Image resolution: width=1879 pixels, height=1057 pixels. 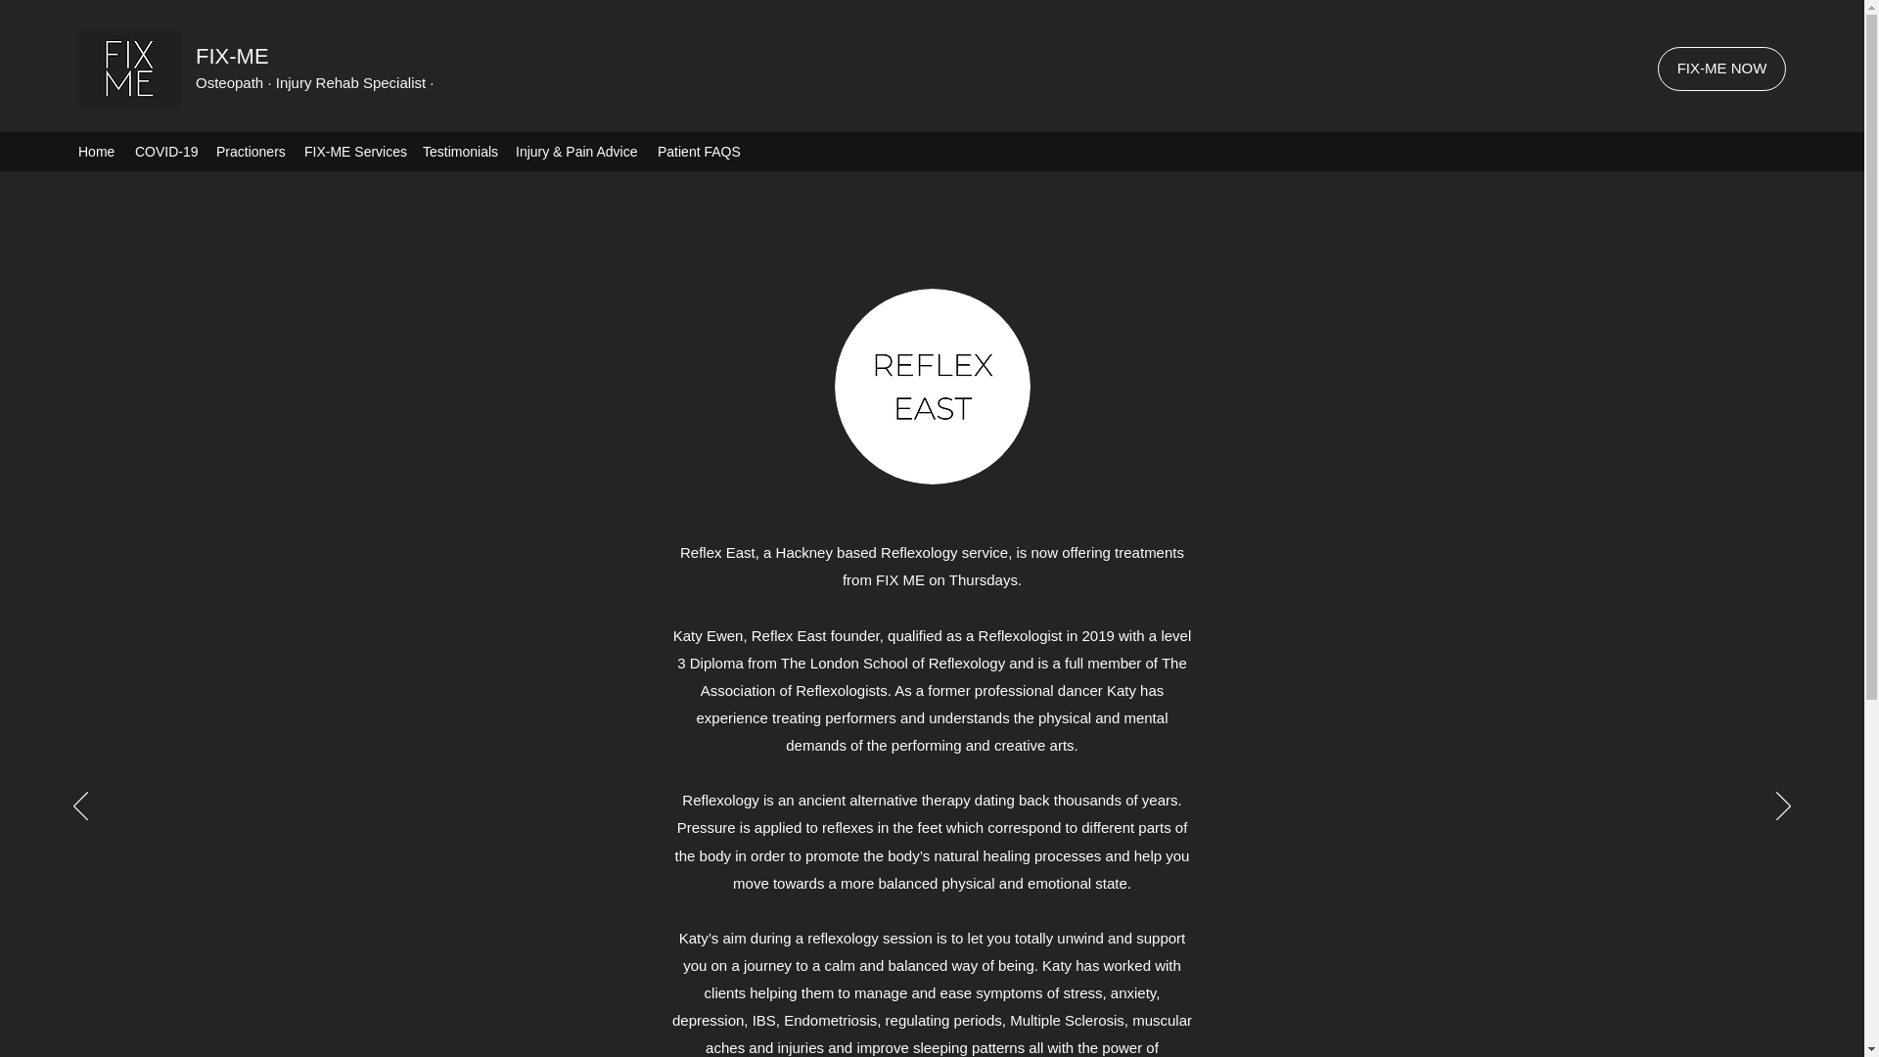 I want to click on FIX-ME NOW, so click(x=1721, y=69).